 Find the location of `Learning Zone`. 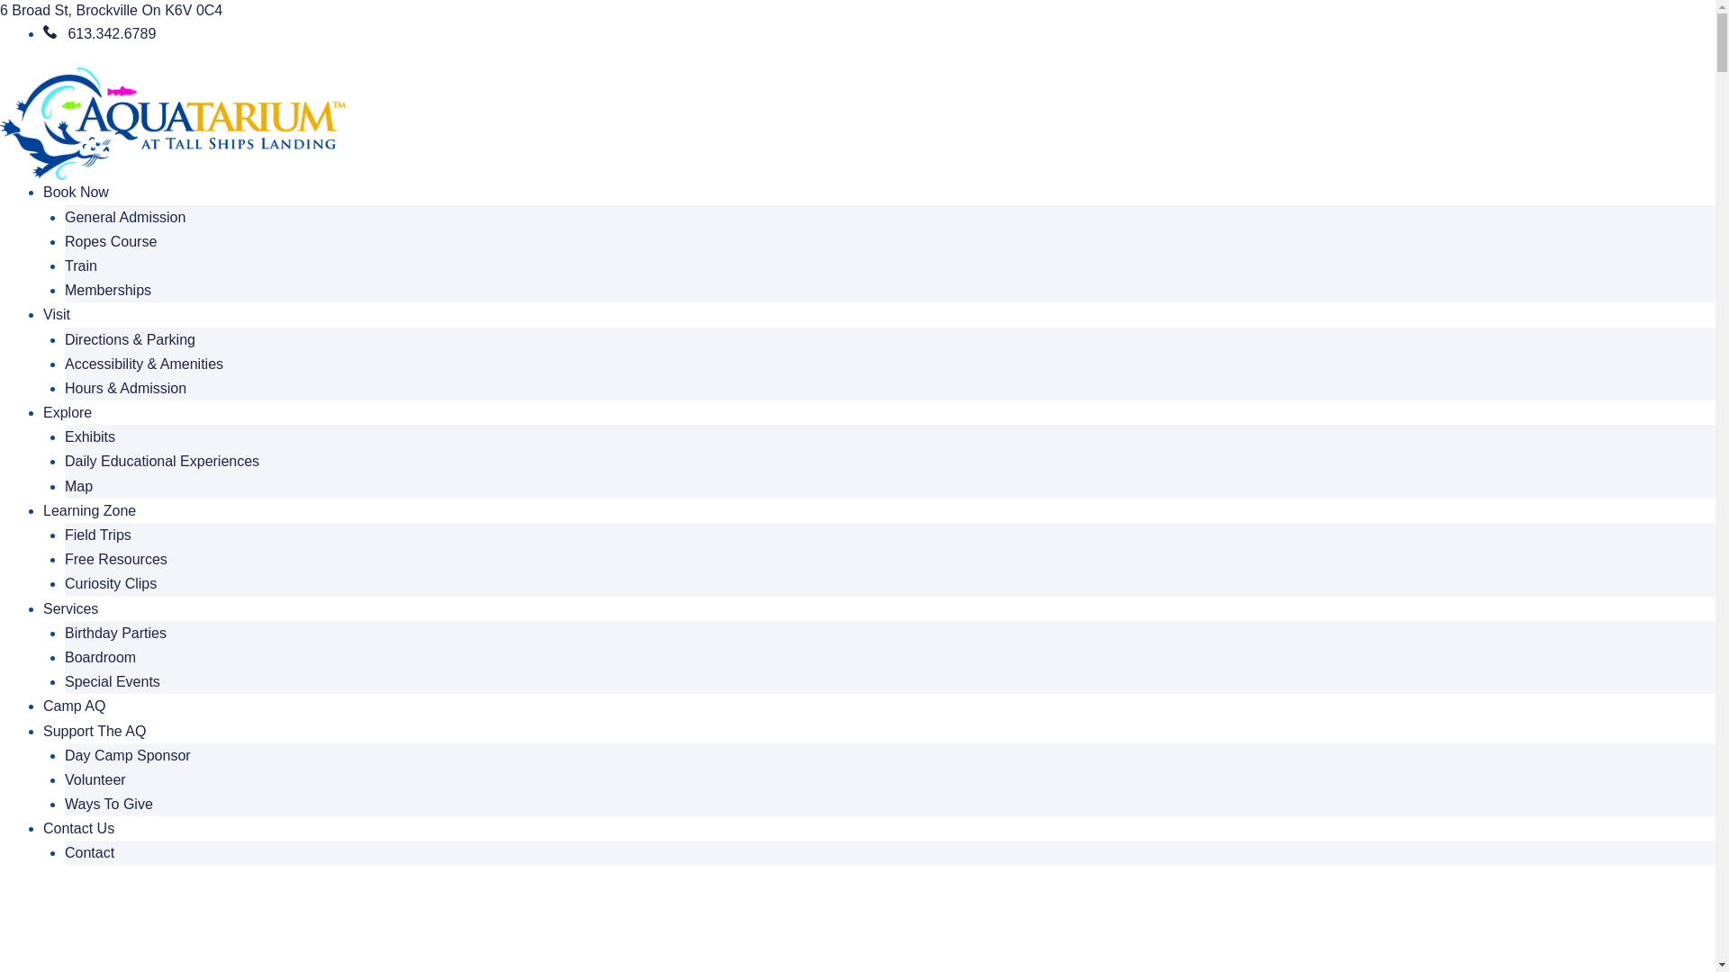

Learning Zone is located at coordinates (90, 511).